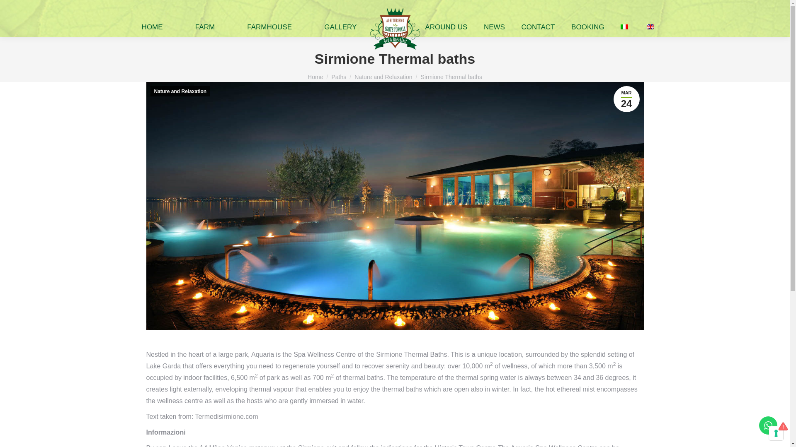 This screenshot has height=447, width=796. Describe the element at coordinates (338, 77) in the screenshot. I see `Paths` at that location.